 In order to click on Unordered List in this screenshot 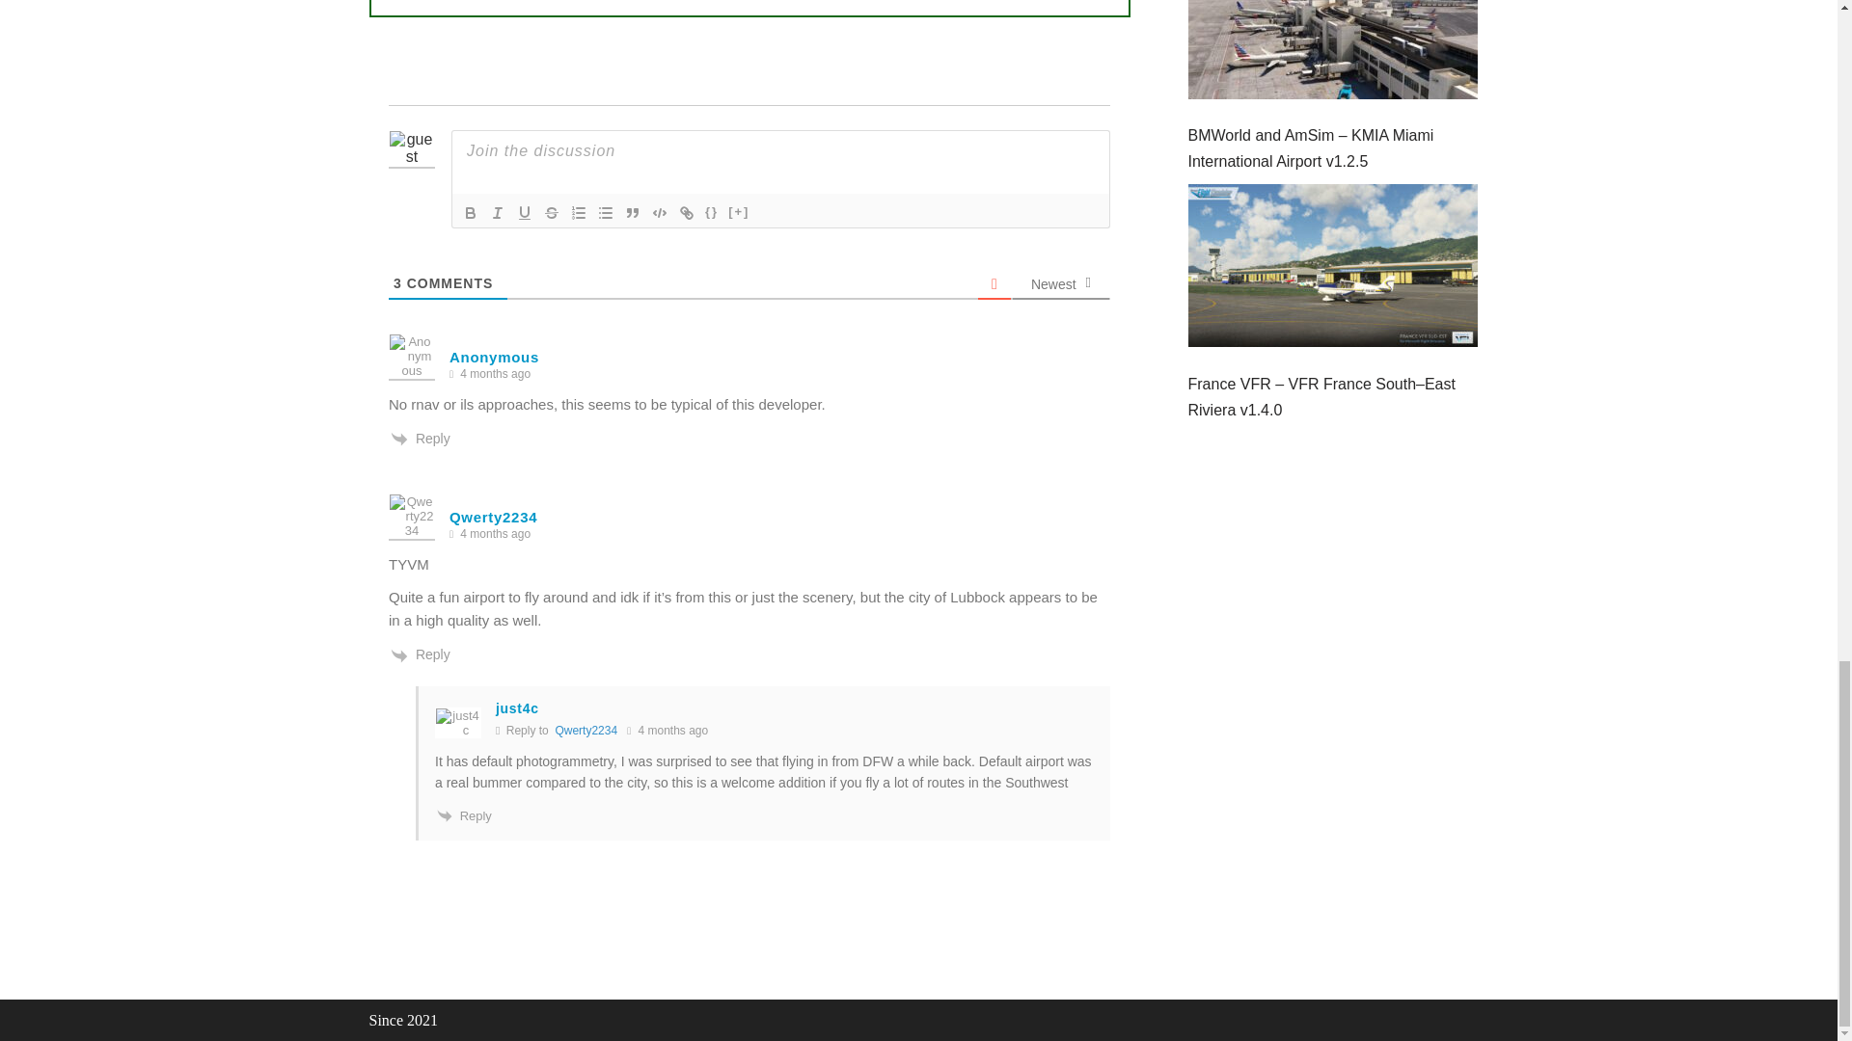, I will do `click(606, 213)`.